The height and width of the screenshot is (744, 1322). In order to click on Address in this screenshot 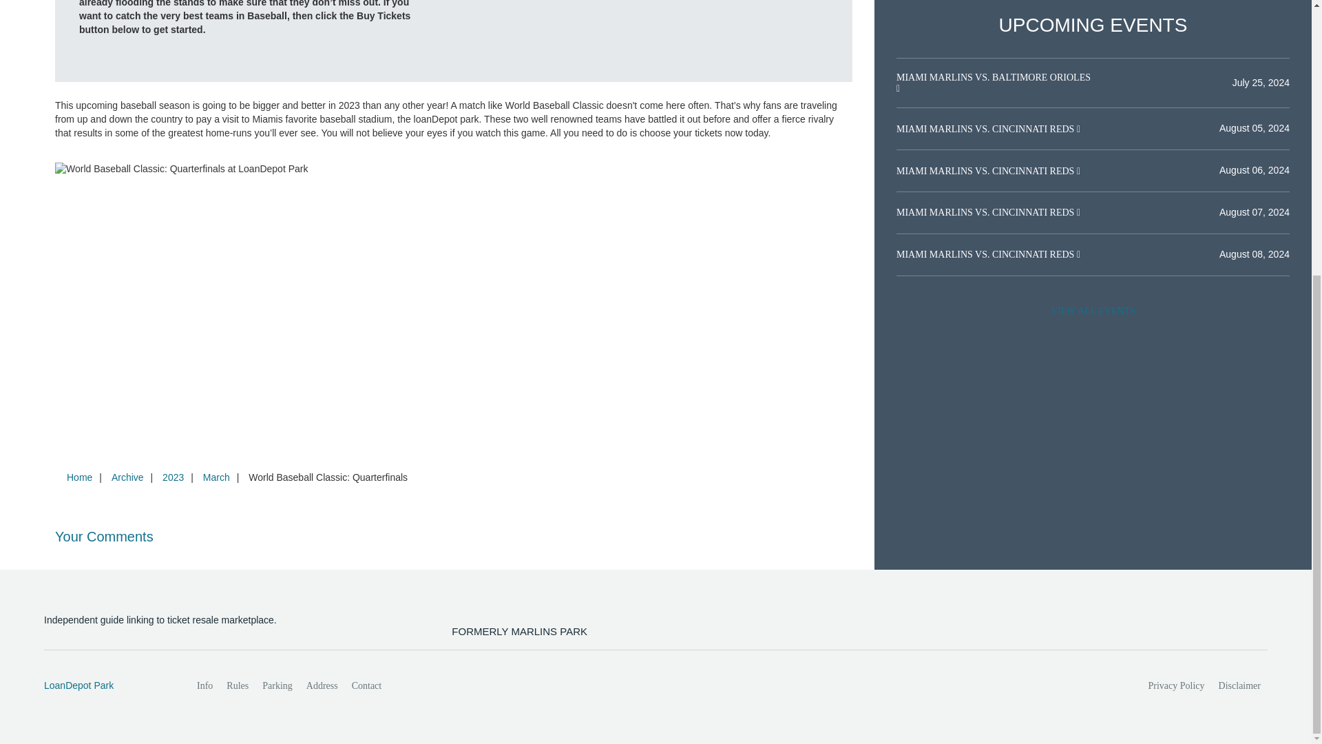, I will do `click(322, 686)`.